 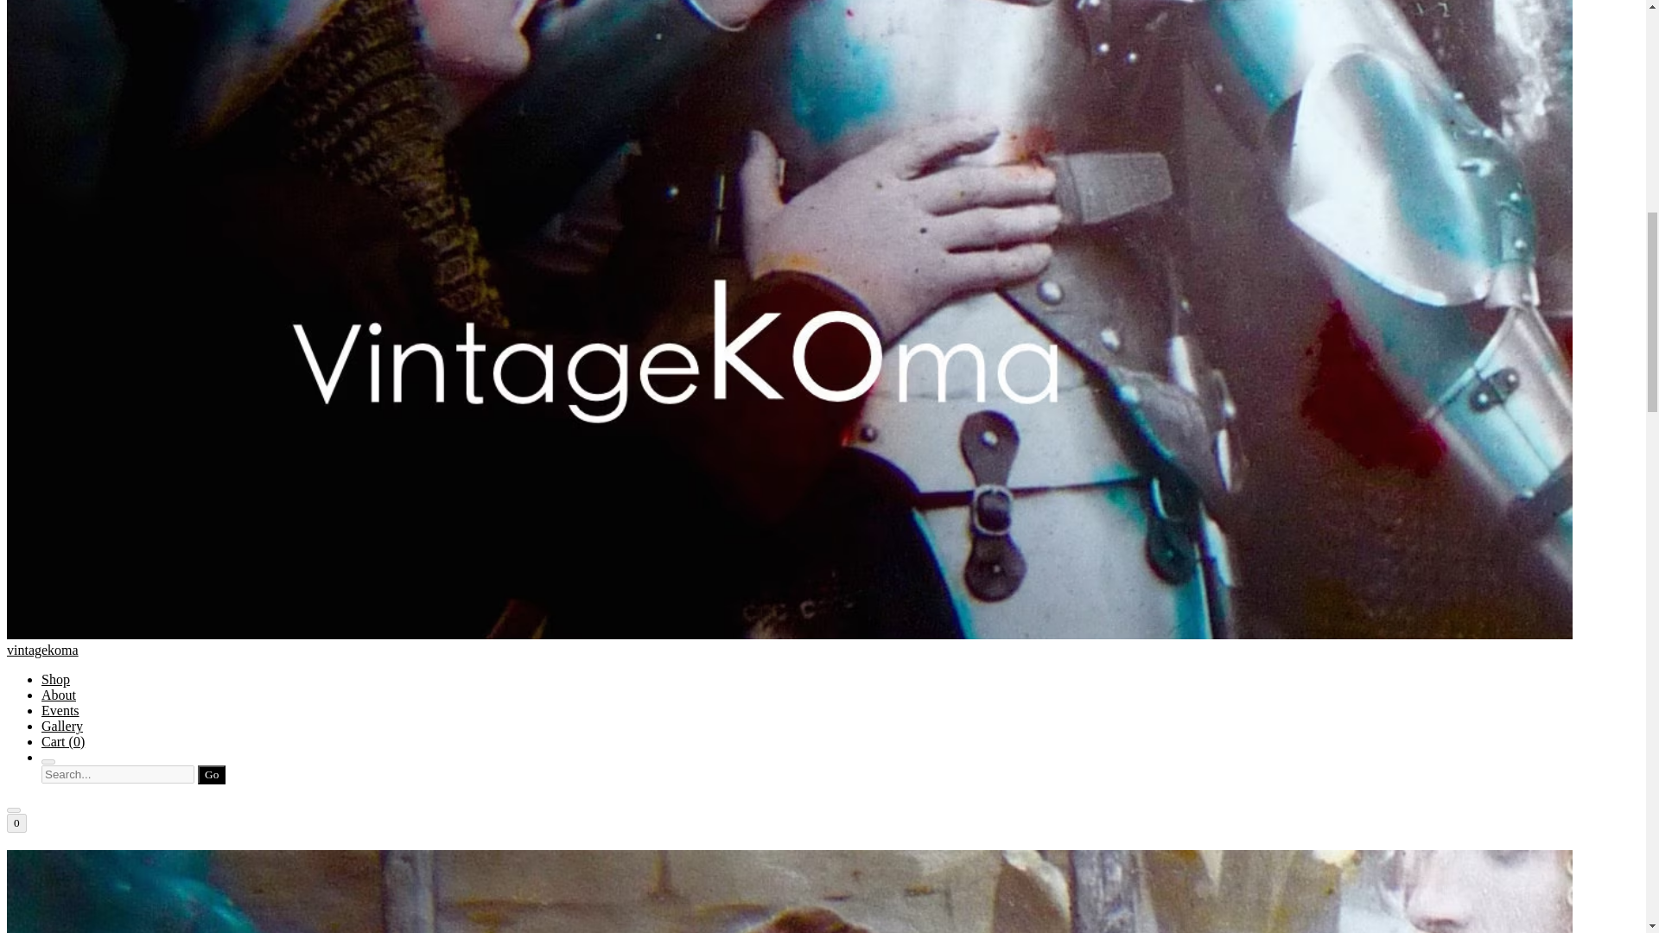 I want to click on Shop, so click(x=55, y=679).